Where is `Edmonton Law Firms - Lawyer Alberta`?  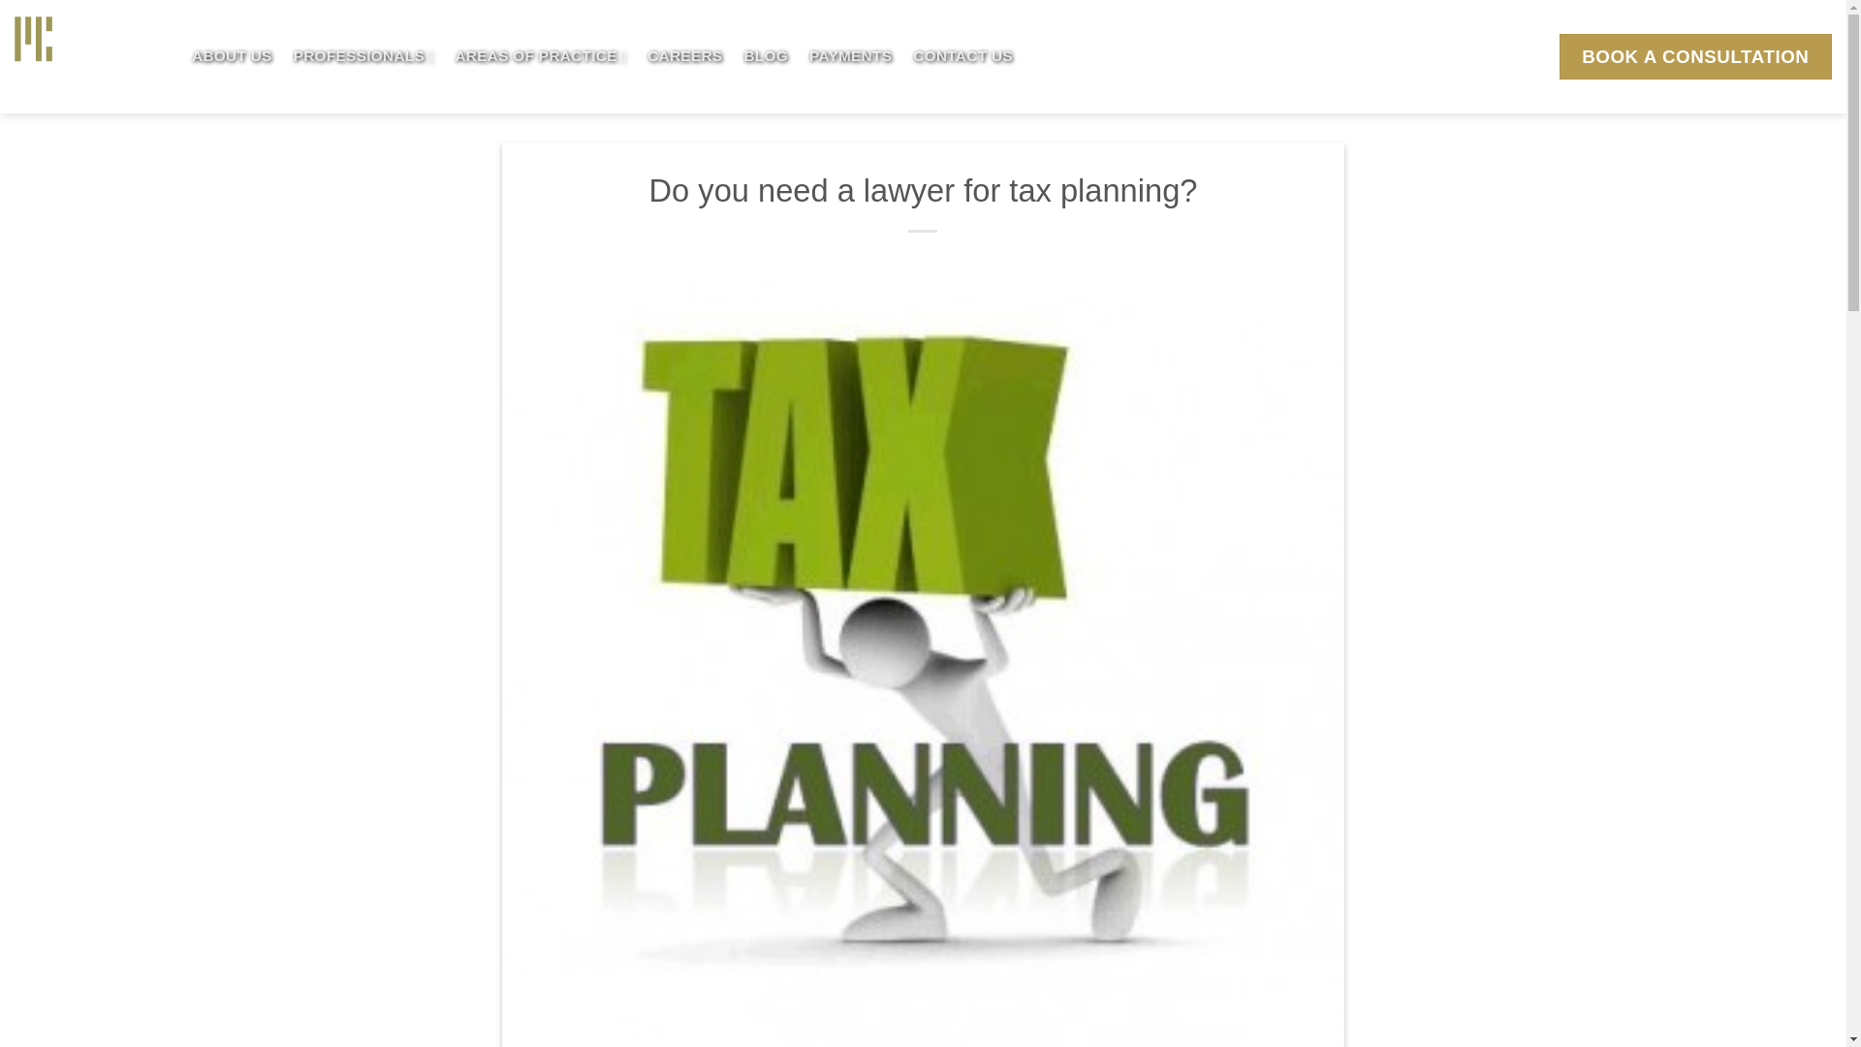 Edmonton Law Firms - Lawyer Alberta is located at coordinates (89, 56).